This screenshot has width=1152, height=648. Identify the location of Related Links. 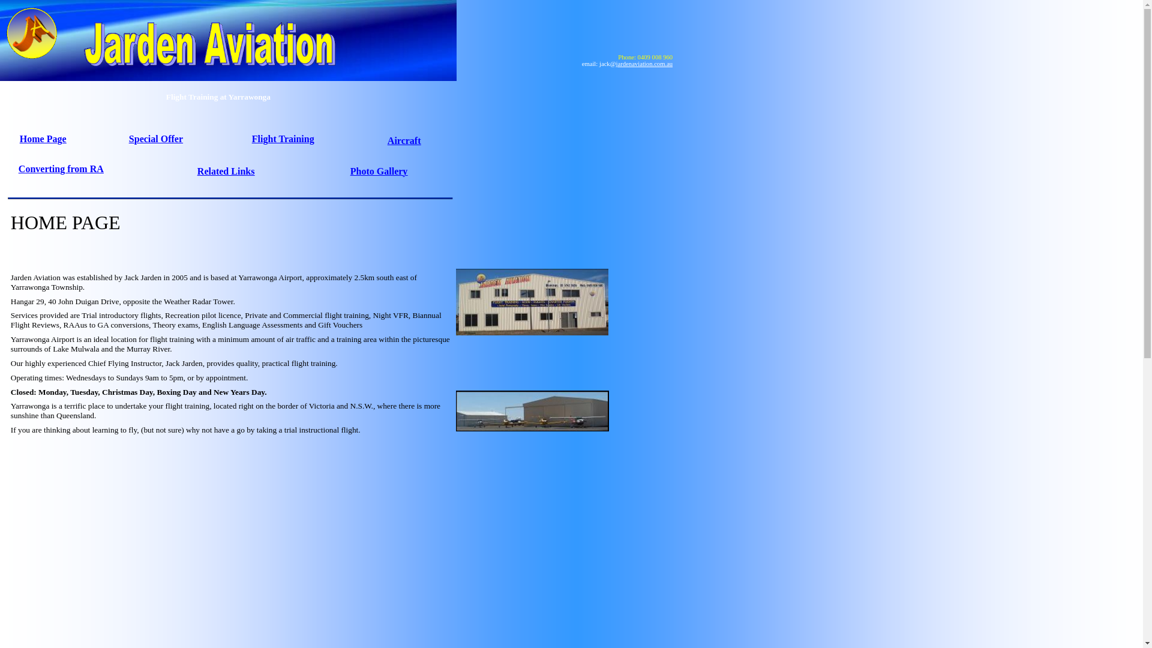
(226, 173).